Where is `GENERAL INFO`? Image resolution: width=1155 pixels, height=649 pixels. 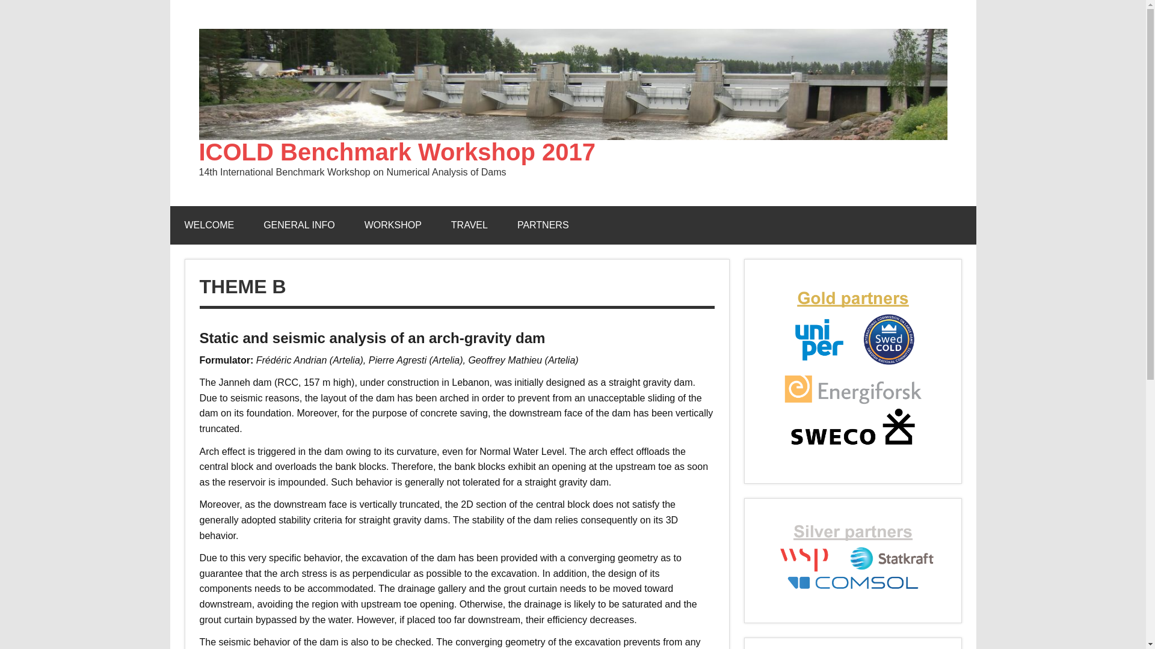
GENERAL INFO is located at coordinates (300, 225).